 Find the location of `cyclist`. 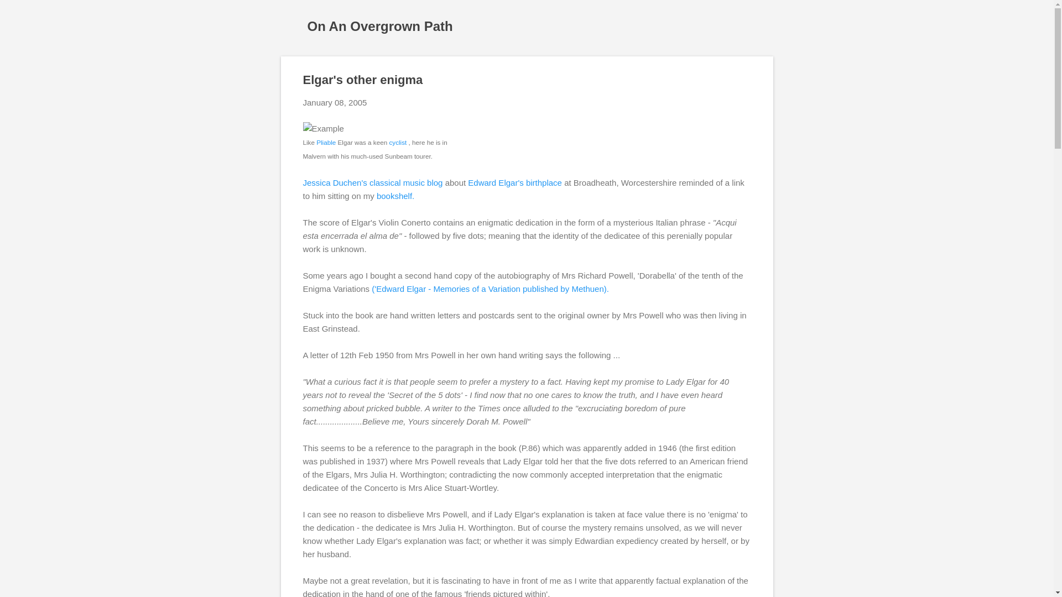

cyclist is located at coordinates (397, 142).